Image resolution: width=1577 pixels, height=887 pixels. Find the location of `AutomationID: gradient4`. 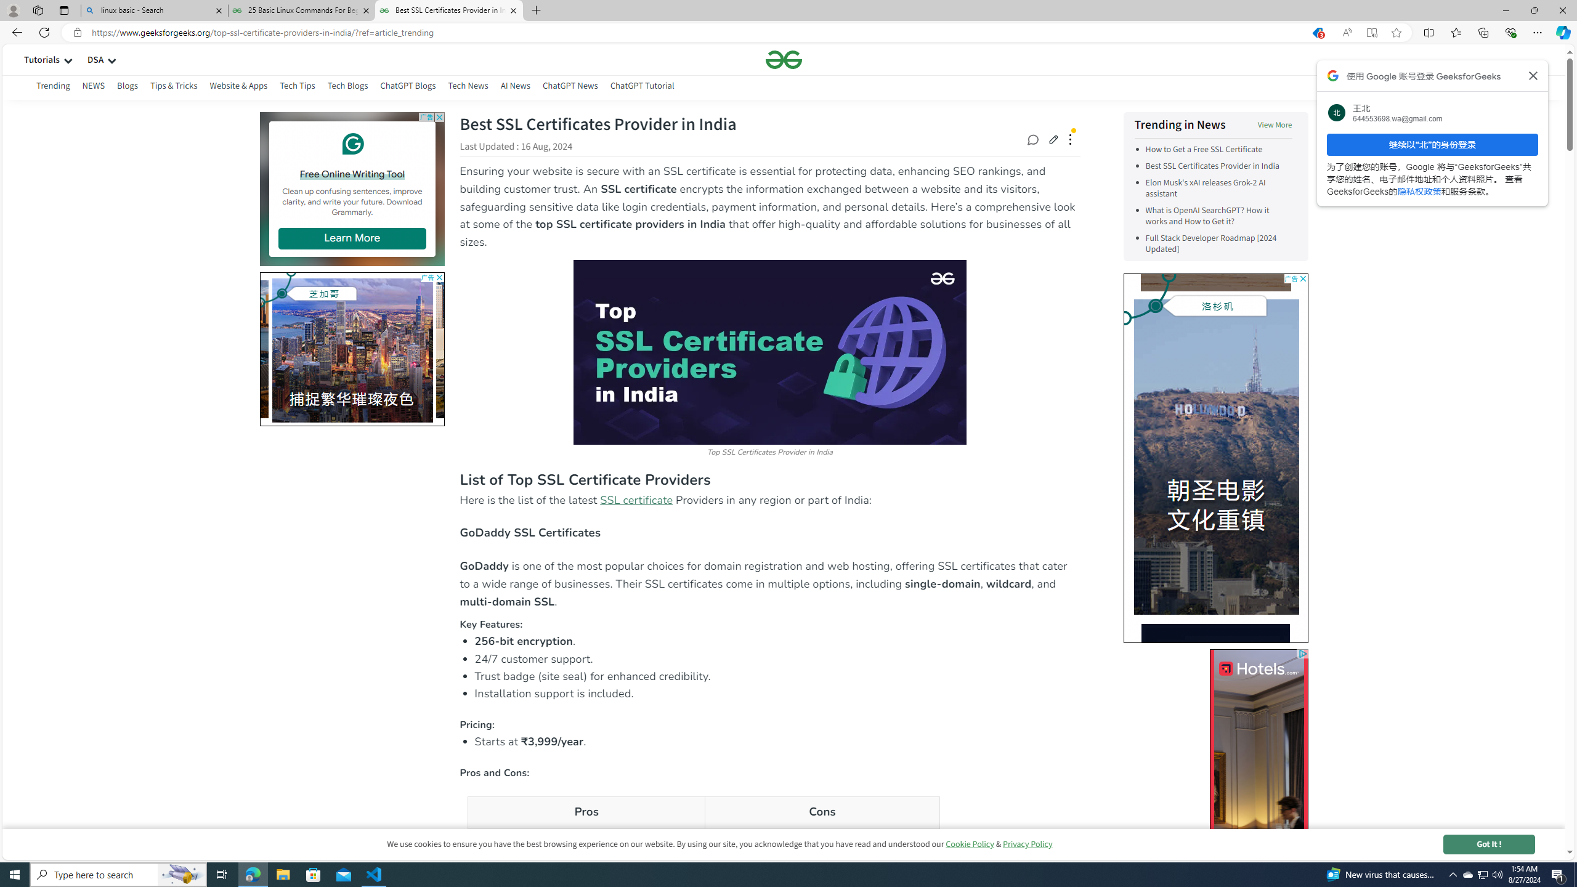

AutomationID: gradient4 is located at coordinates (1215, 772).